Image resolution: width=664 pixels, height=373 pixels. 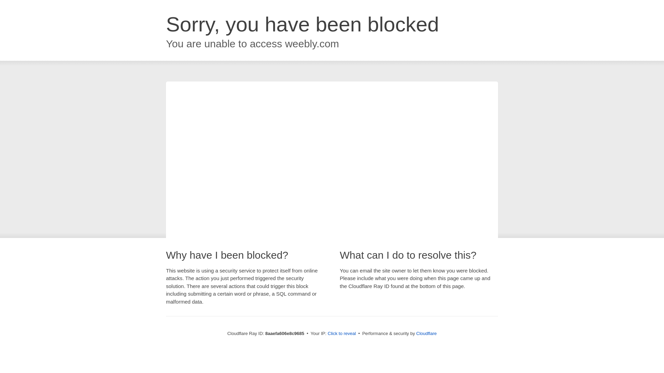 What do you see at coordinates (426, 333) in the screenshot?
I see `Cloudflare` at bounding box center [426, 333].